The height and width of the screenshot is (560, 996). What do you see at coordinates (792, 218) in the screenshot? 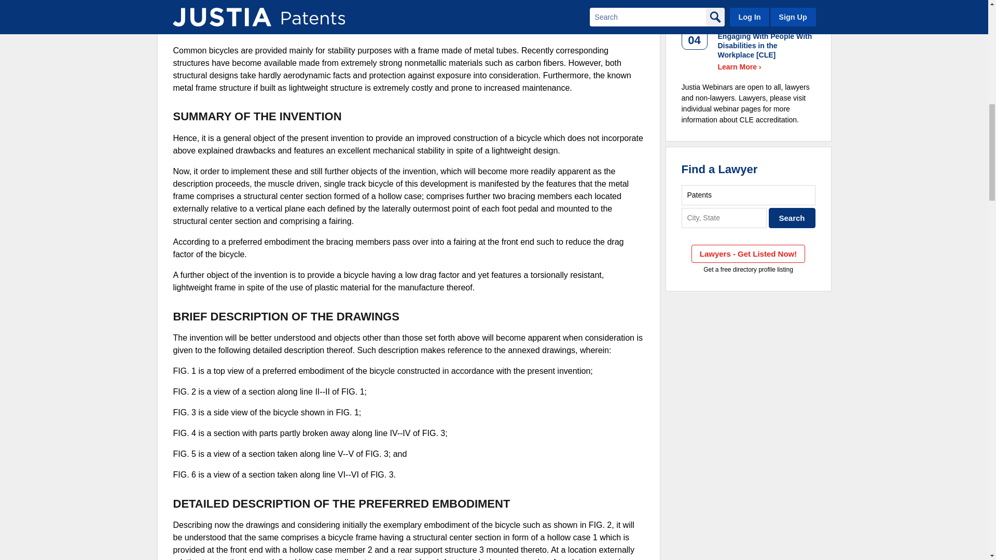
I see `Search` at bounding box center [792, 218].